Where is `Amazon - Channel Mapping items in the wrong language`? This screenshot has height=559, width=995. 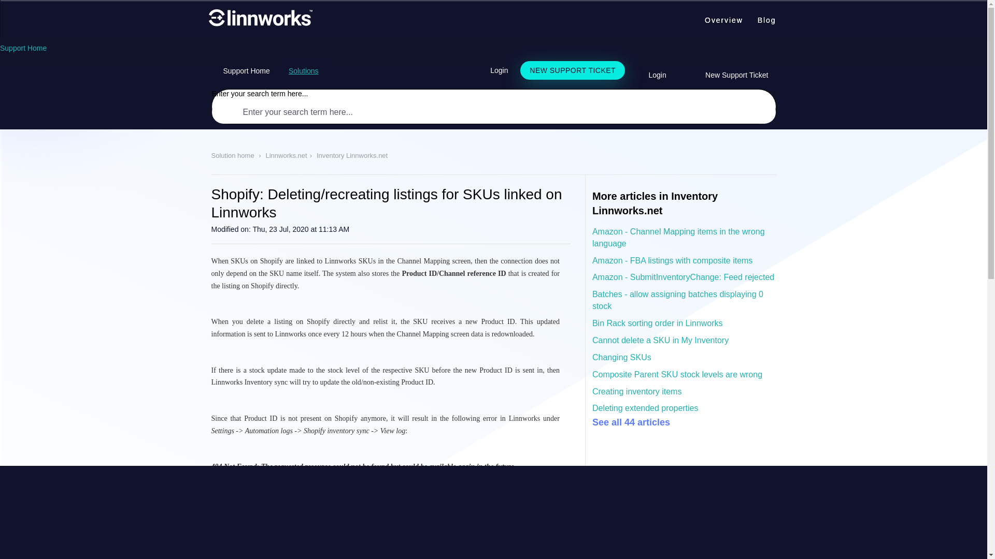
Amazon - Channel Mapping items in the wrong language is located at coordinates (678, 237).